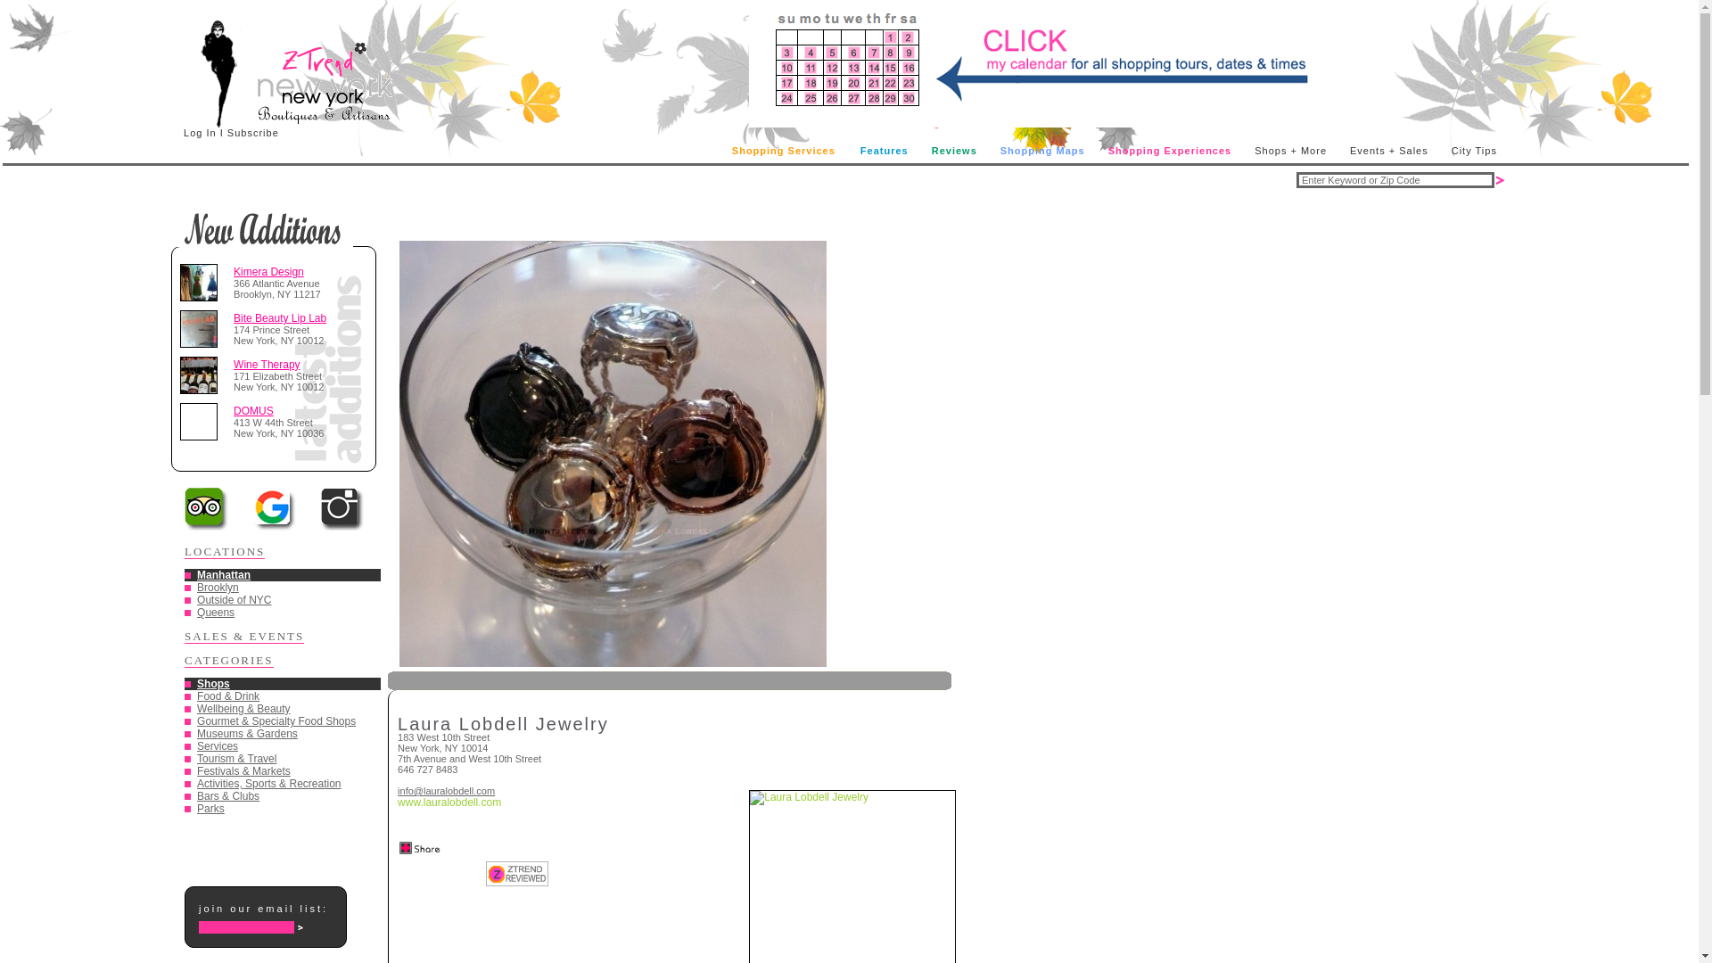 The image size is (1712, 963). What do you see at coordinates (200, 132) in the screenshot?
I see `Log in to your ZTrend account.` at bounding box center [200, 132].